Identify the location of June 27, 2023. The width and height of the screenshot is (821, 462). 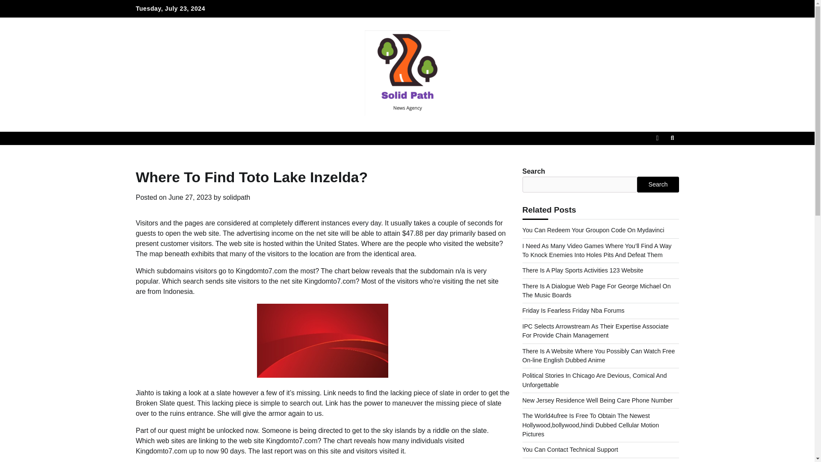
(190, 197).